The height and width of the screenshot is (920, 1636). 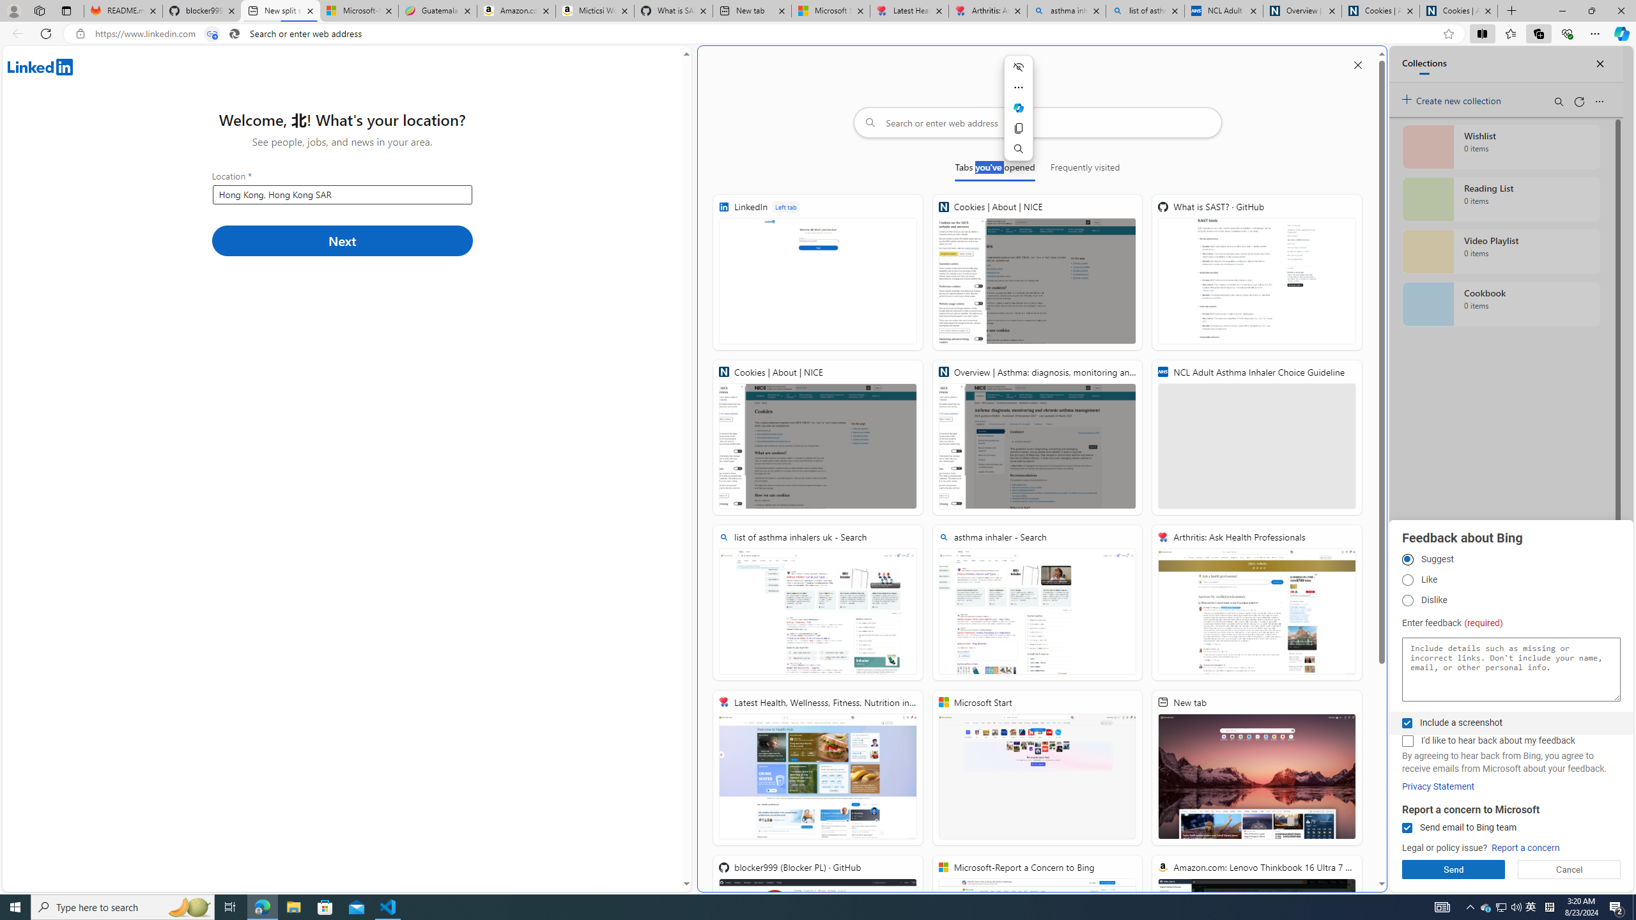 I want to click on Suggest, so click(x=1407, y=560).